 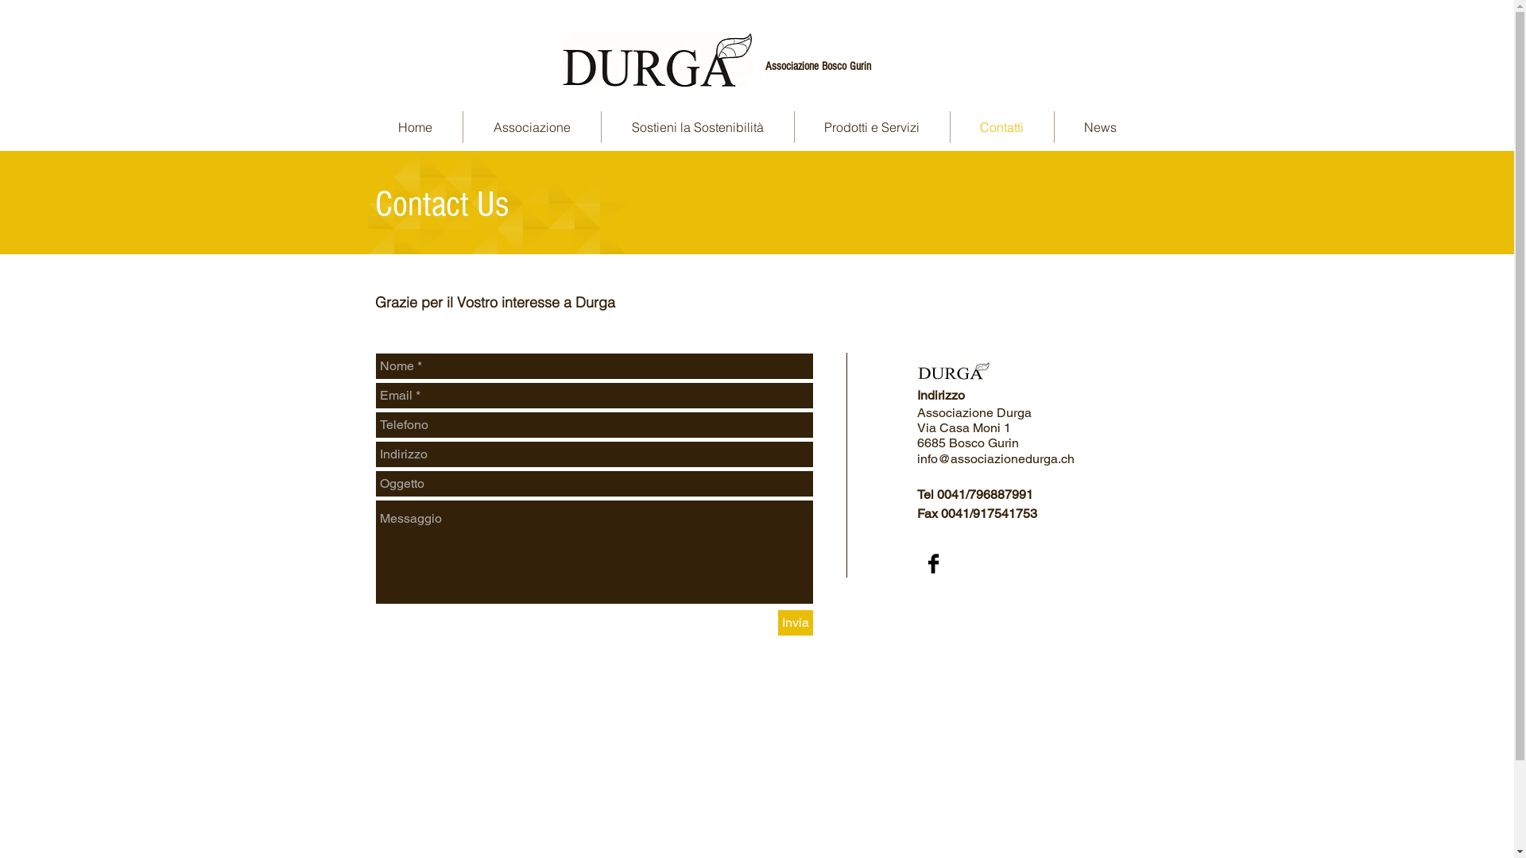 I want to click on WEB-STAT, so click(x=81, y=10).